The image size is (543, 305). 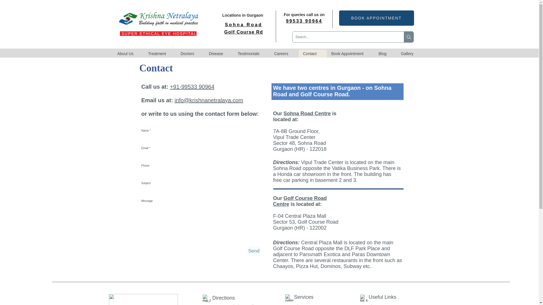 What do you see at coordinates (243, 25) in the screenshot?
I see `Sohna Road` at bounding box center [243, 25].